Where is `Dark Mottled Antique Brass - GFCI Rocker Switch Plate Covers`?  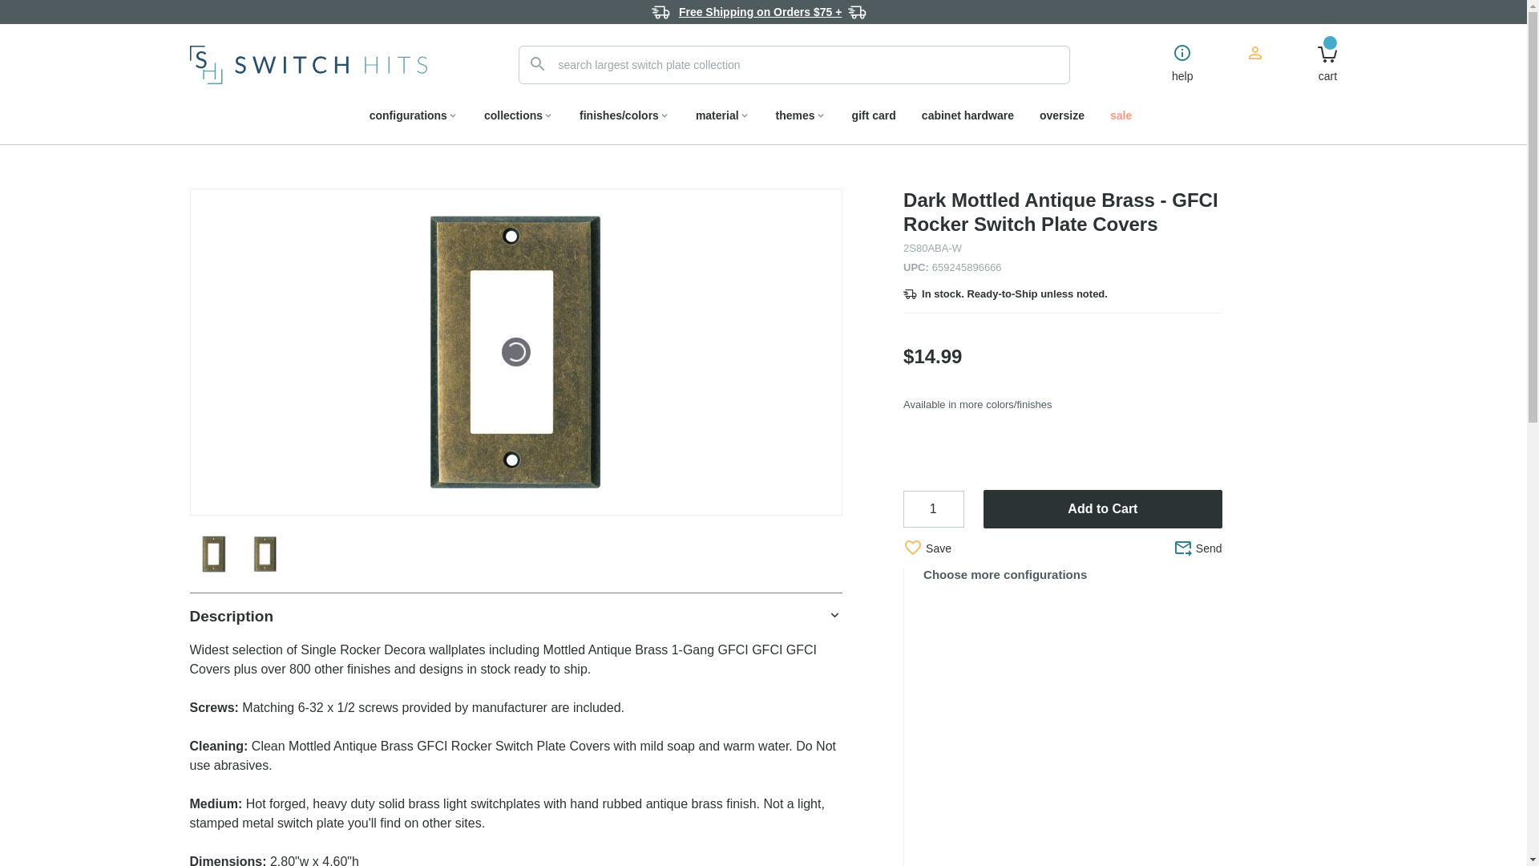
Dark Mottled Antique Brass - GFCI Rocker Switch Plate Covers is located at coordinates (265, 553).